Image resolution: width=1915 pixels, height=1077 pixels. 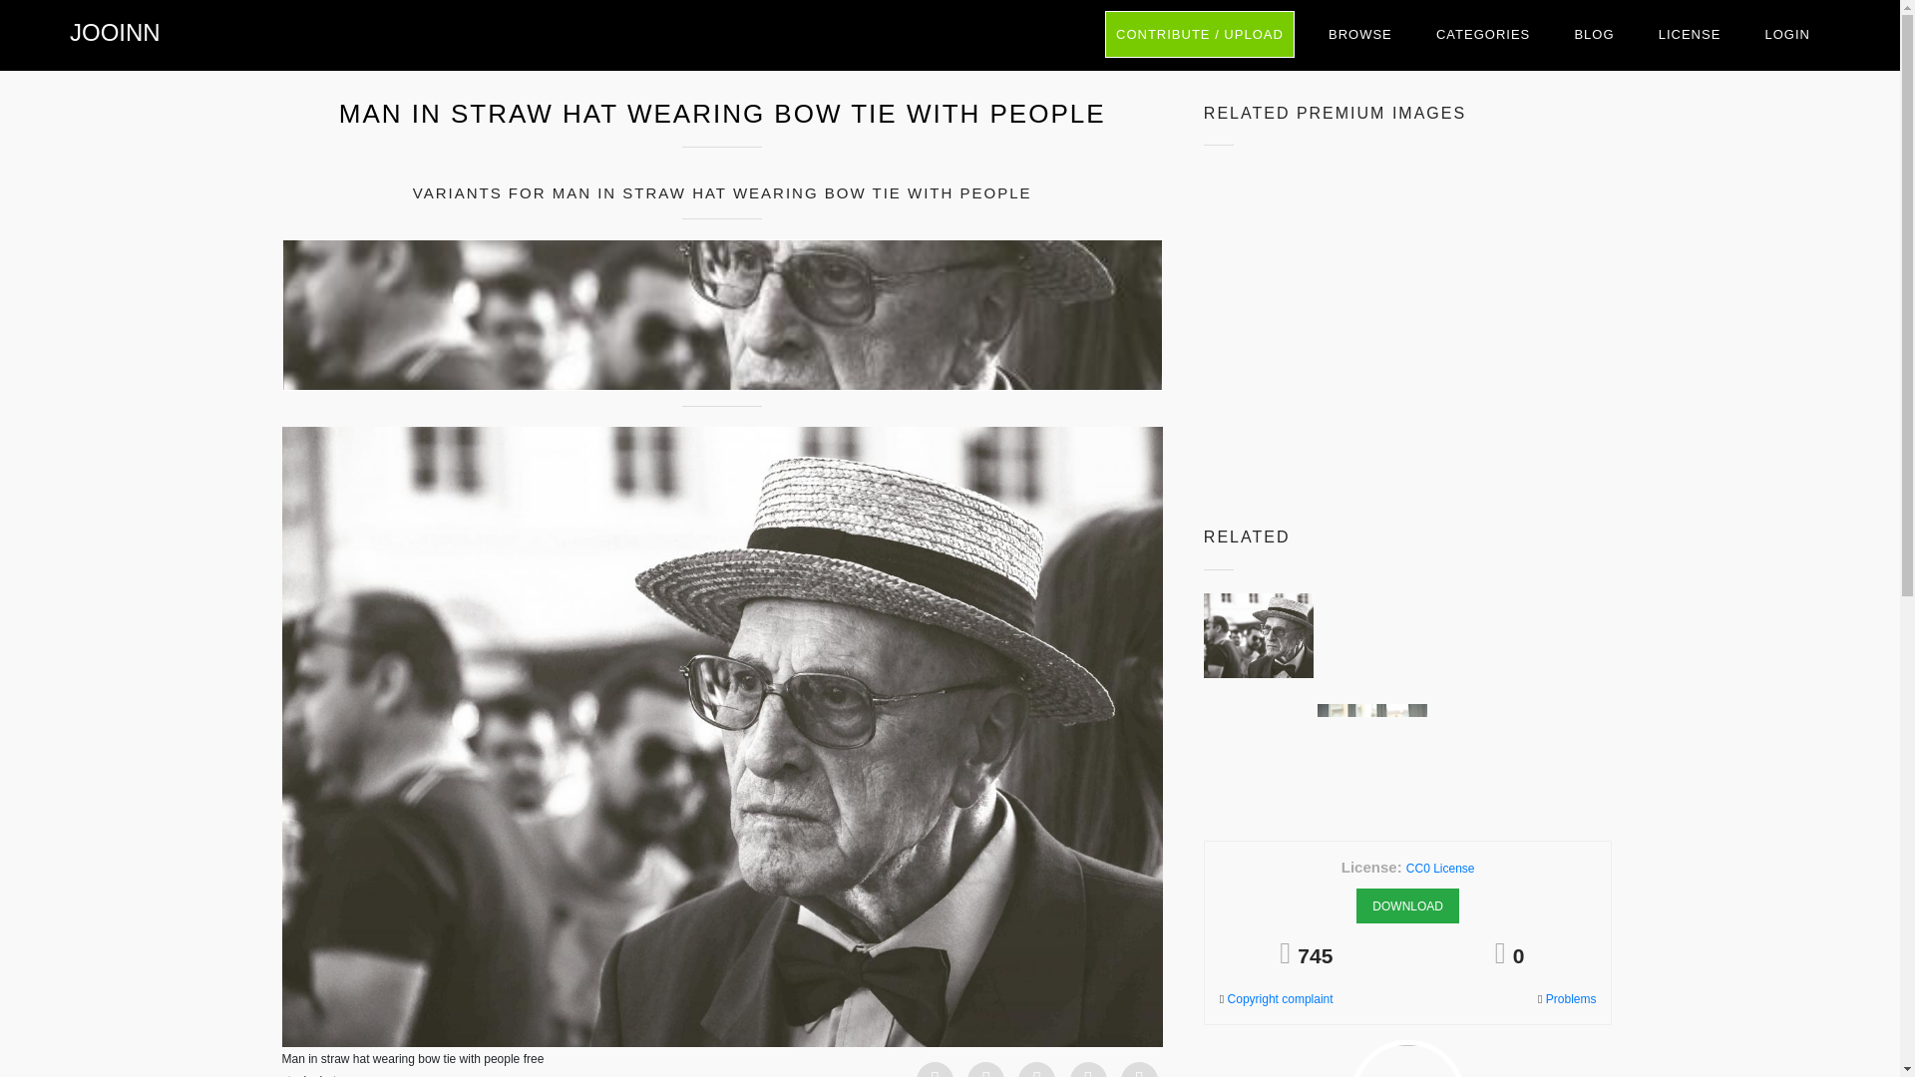 I want to click on Share on Twitter, so click(x=985, y=1073).